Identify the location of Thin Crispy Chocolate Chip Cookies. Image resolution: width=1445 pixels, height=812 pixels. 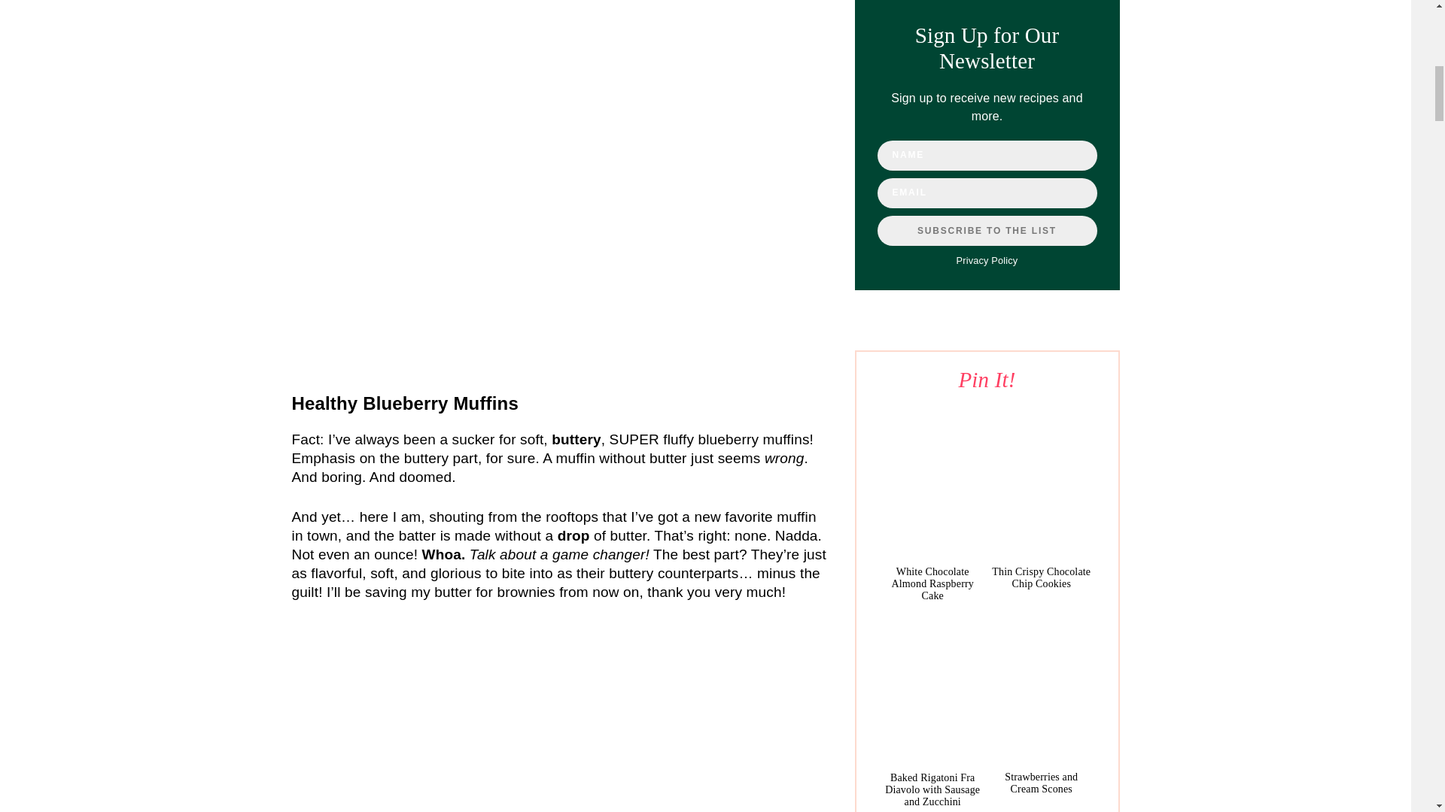
(1041, 577).